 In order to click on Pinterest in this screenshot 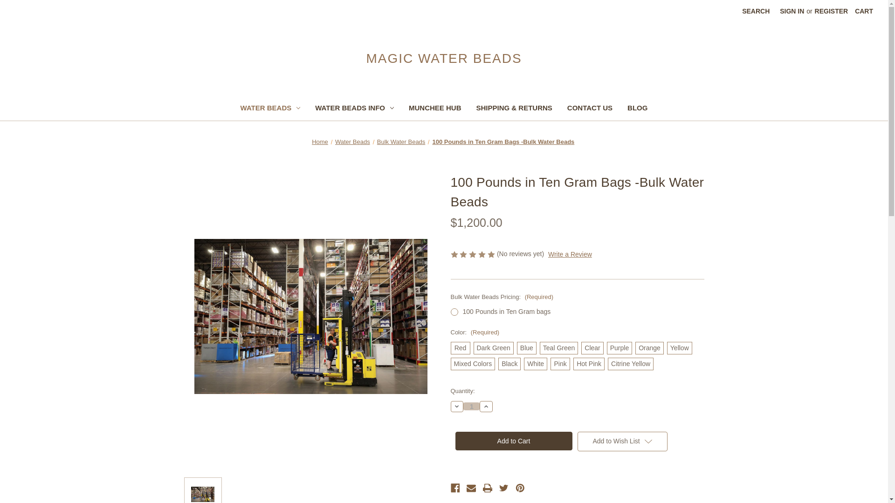, I will do `click(520, 488)`.